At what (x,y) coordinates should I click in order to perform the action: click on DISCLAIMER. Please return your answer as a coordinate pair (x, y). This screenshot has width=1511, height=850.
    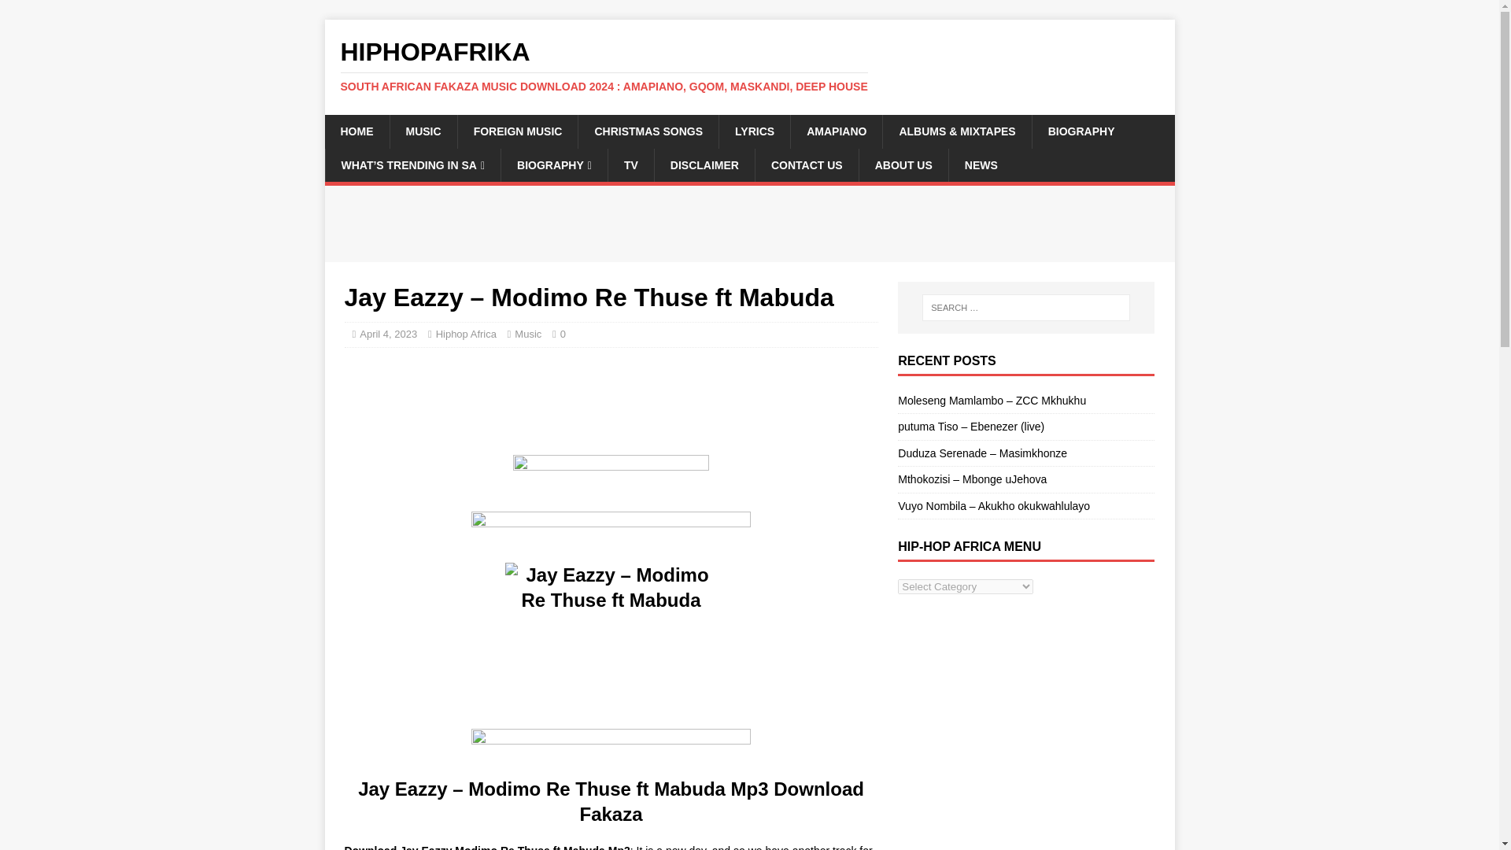
    Looking at the image, I should click on (704, 165).